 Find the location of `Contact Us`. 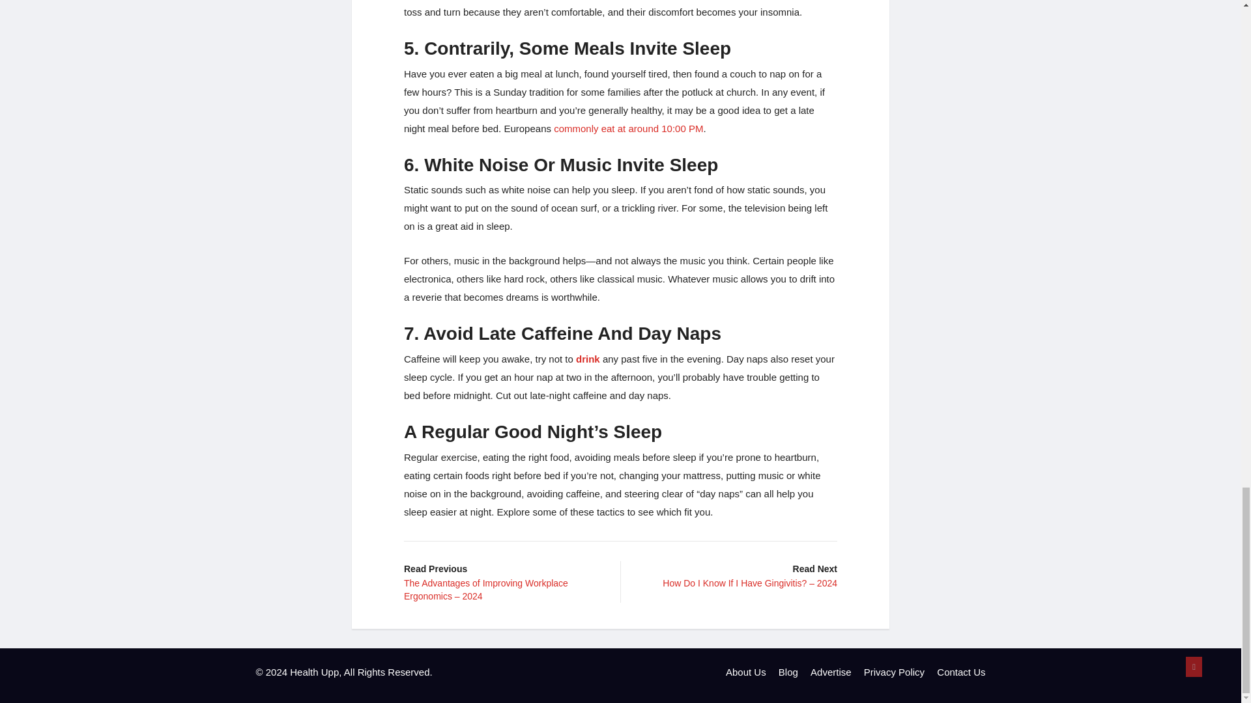

Contact Us is located at coordinates (961, 672).